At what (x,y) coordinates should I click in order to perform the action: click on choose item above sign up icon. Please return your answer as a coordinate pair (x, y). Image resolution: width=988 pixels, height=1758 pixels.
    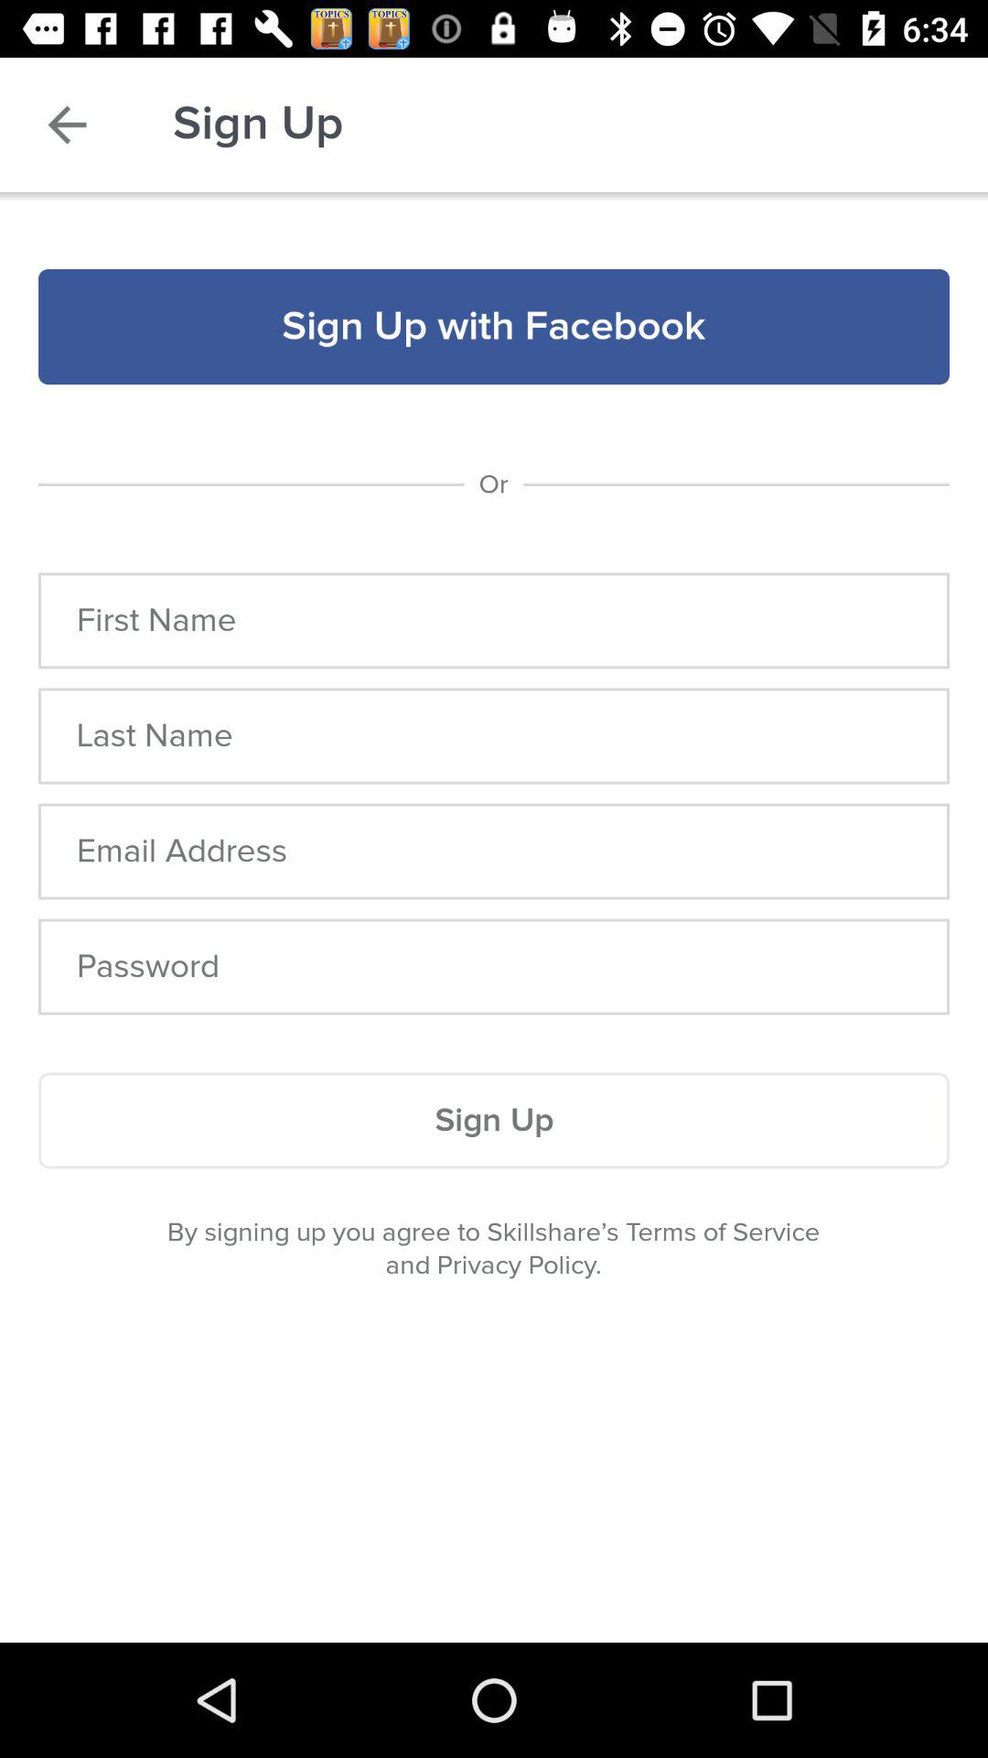
    Looking at the image, I should click on (494, 967).